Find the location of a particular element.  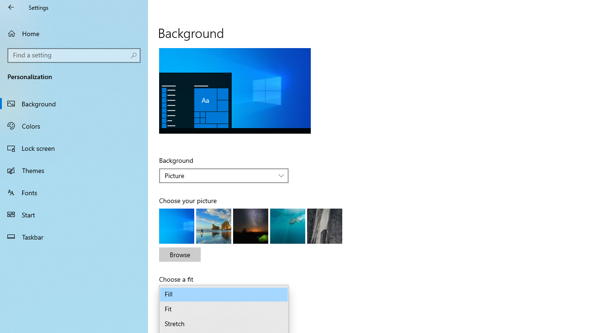

Background is located at coordinates (74, 104).